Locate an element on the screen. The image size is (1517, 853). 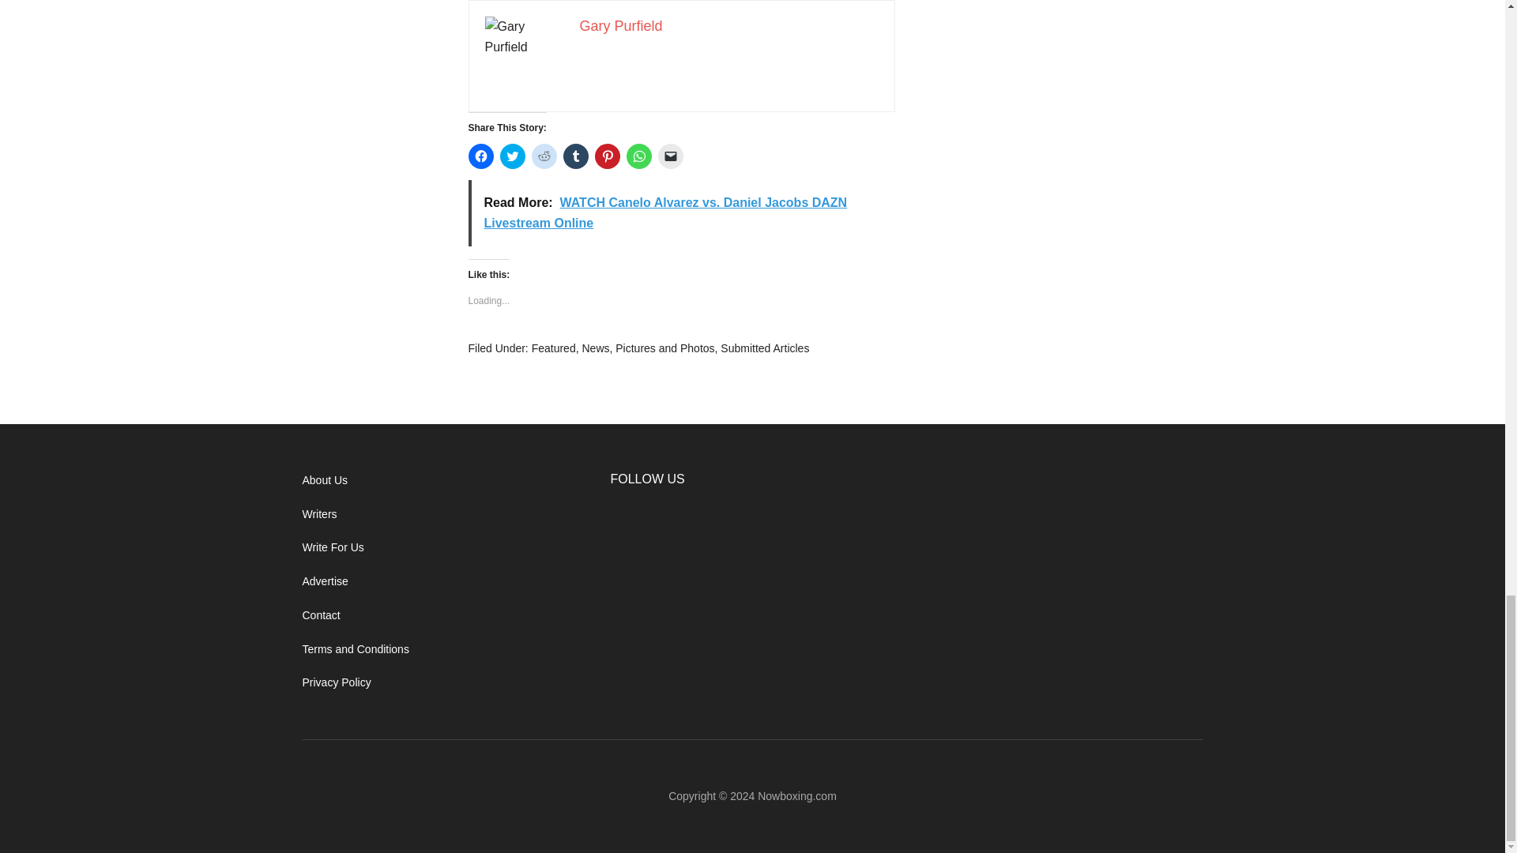
News is located at coordinates (595, 348).